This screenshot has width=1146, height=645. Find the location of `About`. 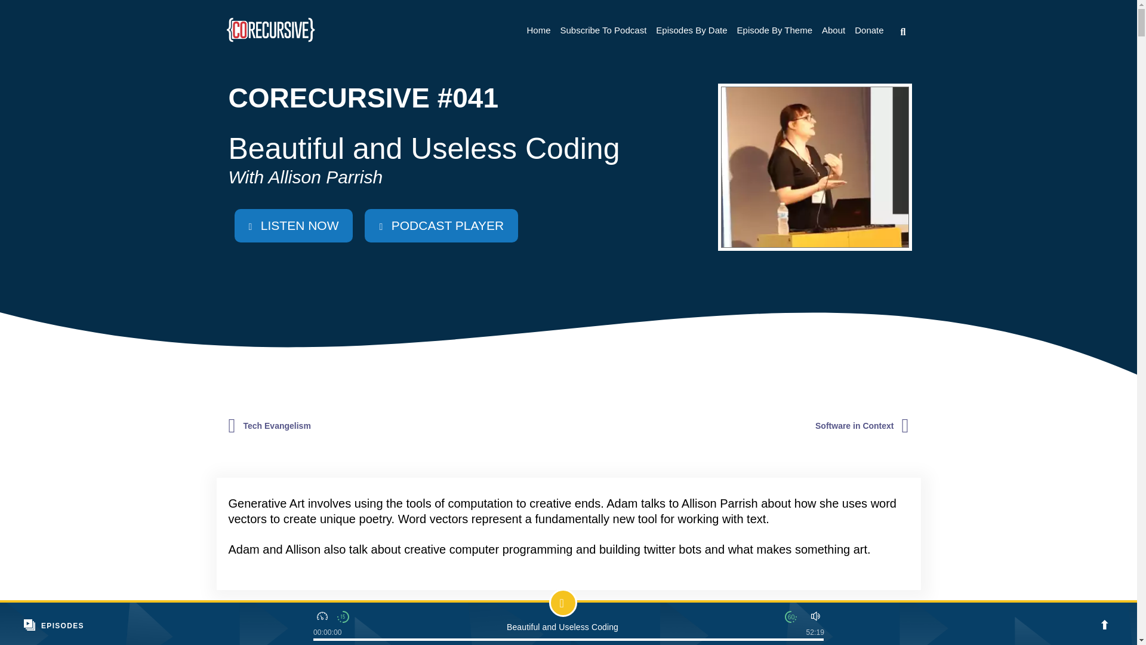

About is located at coordinates (833, 30).